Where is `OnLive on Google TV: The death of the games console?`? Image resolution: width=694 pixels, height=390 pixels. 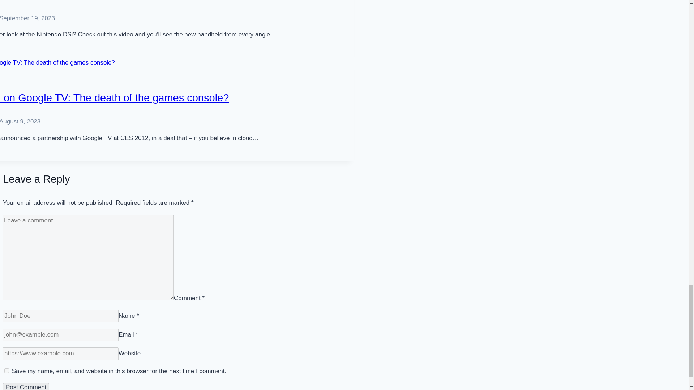 OnLive on Google TV: The death of the games console? is located at coordinates (114, 97).